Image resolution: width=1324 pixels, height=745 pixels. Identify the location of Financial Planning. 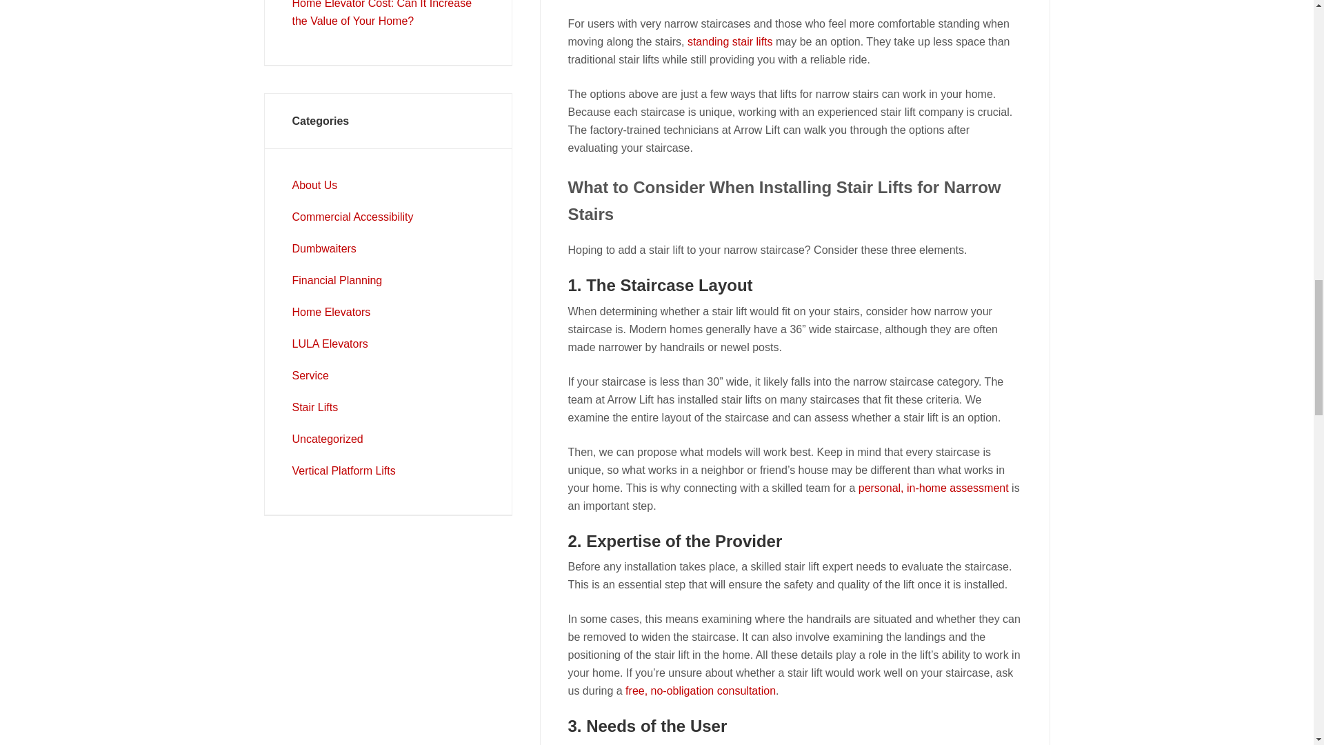
(337, 280).